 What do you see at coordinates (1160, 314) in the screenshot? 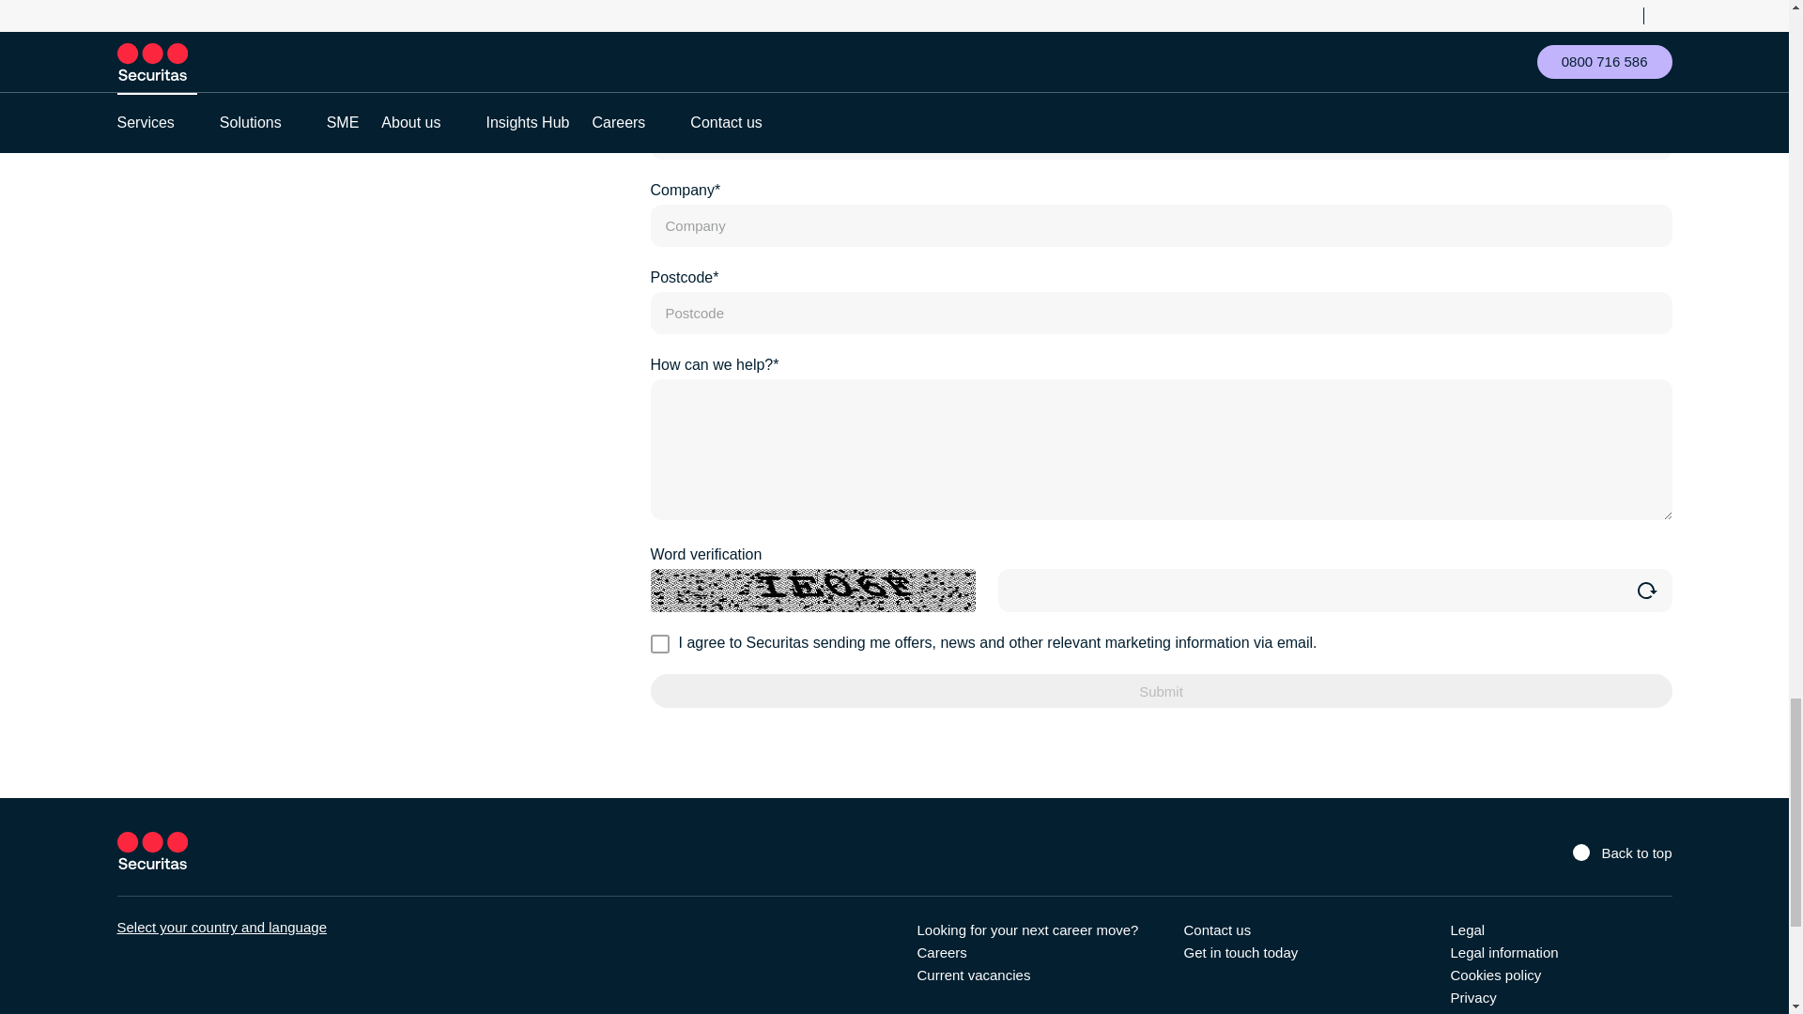
I see `Postcode` at bounding box center [1160, 314].